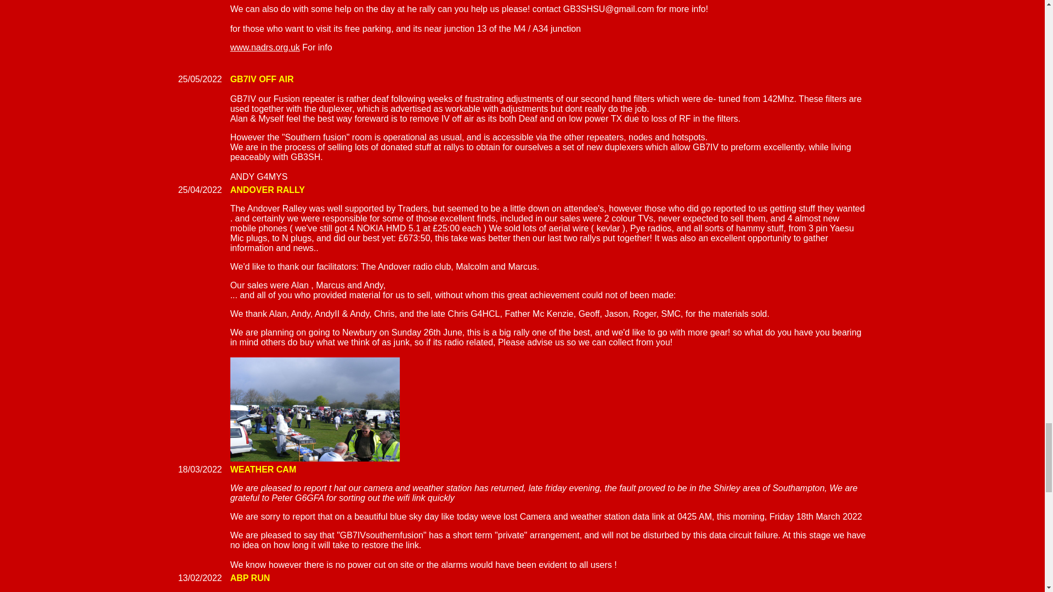 This screenshot has height=592, width=1053. What do you see at coordinates (265, 47) in the screenshot?
I see `www.nadrs.org.uk` at bounding box center [265, 47].